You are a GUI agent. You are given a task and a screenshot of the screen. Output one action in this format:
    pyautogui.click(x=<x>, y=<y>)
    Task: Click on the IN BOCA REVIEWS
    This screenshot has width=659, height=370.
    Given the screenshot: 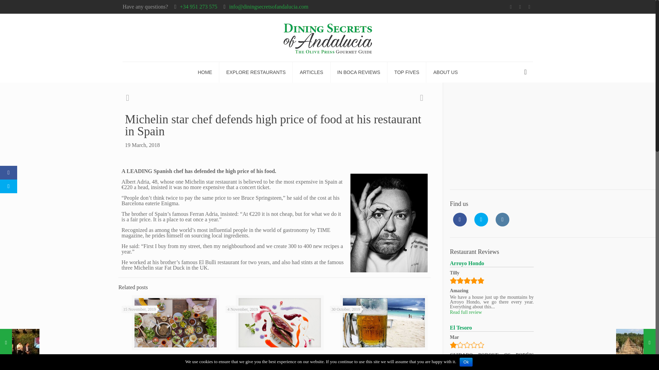 What is the action you would take?
    pyautogui.click(x=359, y=72)
    